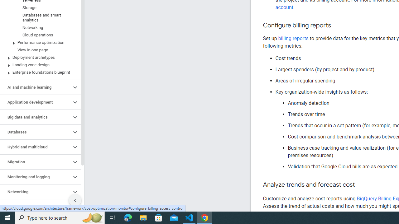  Describe the element at coordinates (36, 102) in the screenshot. I see `Application development` at that location.